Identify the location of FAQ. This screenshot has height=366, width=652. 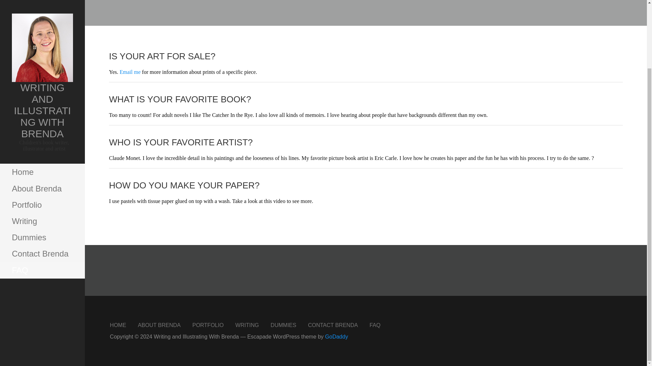
(42, 191).